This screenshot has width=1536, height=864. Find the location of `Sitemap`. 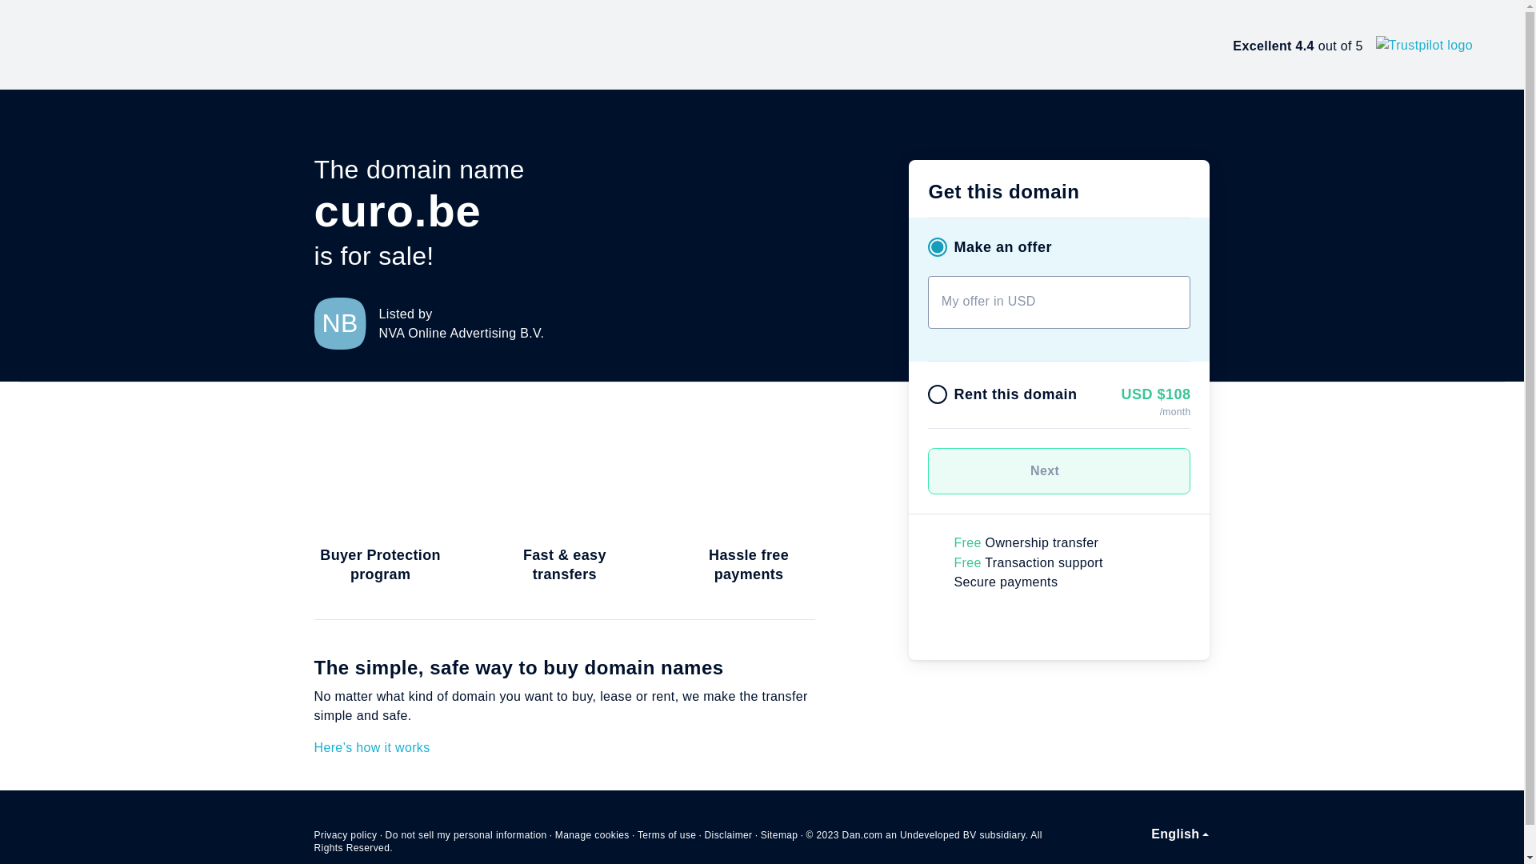

Sitemap is located at coordinates (779, 835).